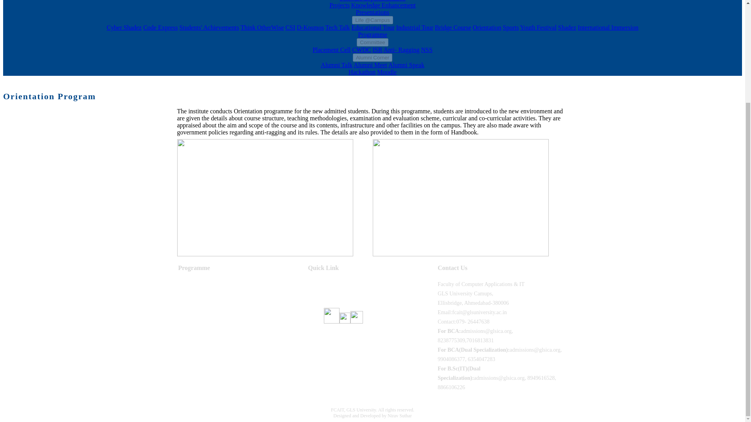 The height and width of the screenshot is (422, 751). I want to click on Educational Tour, so click(373, 27).